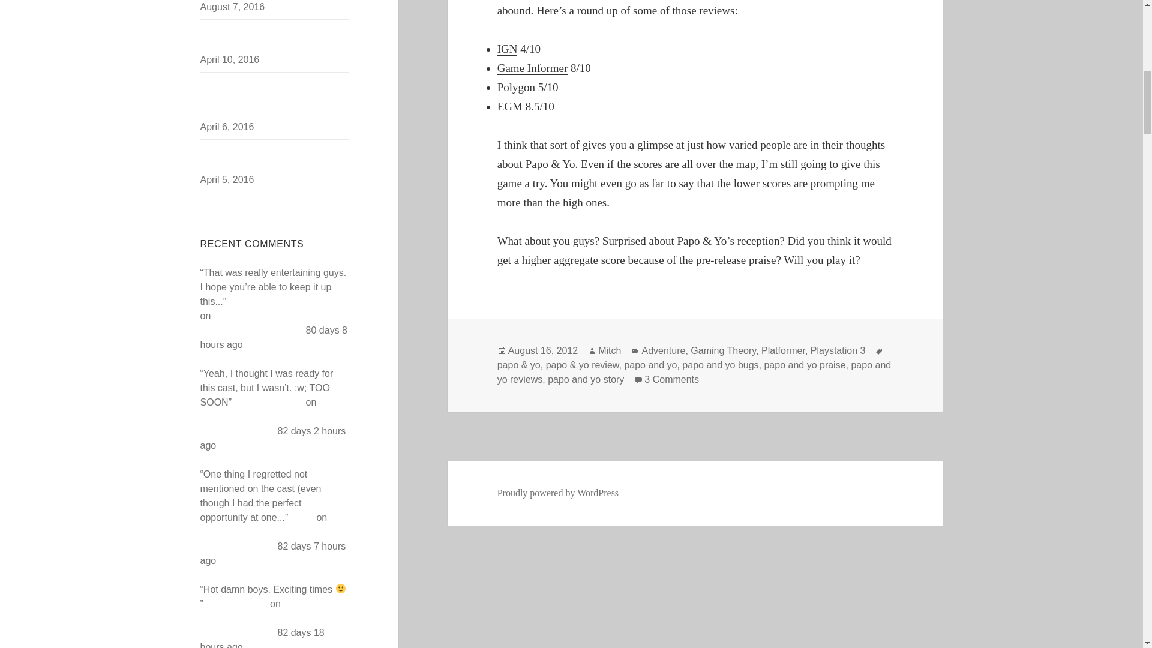  Describe the element at coordinates (268, 402) in the screenshot. I see `dapurplesharpie` at that location.